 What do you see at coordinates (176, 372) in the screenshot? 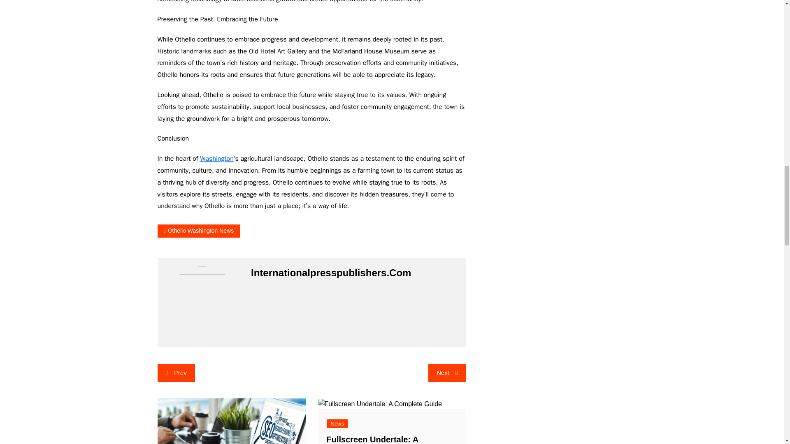
I see `Prev` at bounding box center [176, 372].